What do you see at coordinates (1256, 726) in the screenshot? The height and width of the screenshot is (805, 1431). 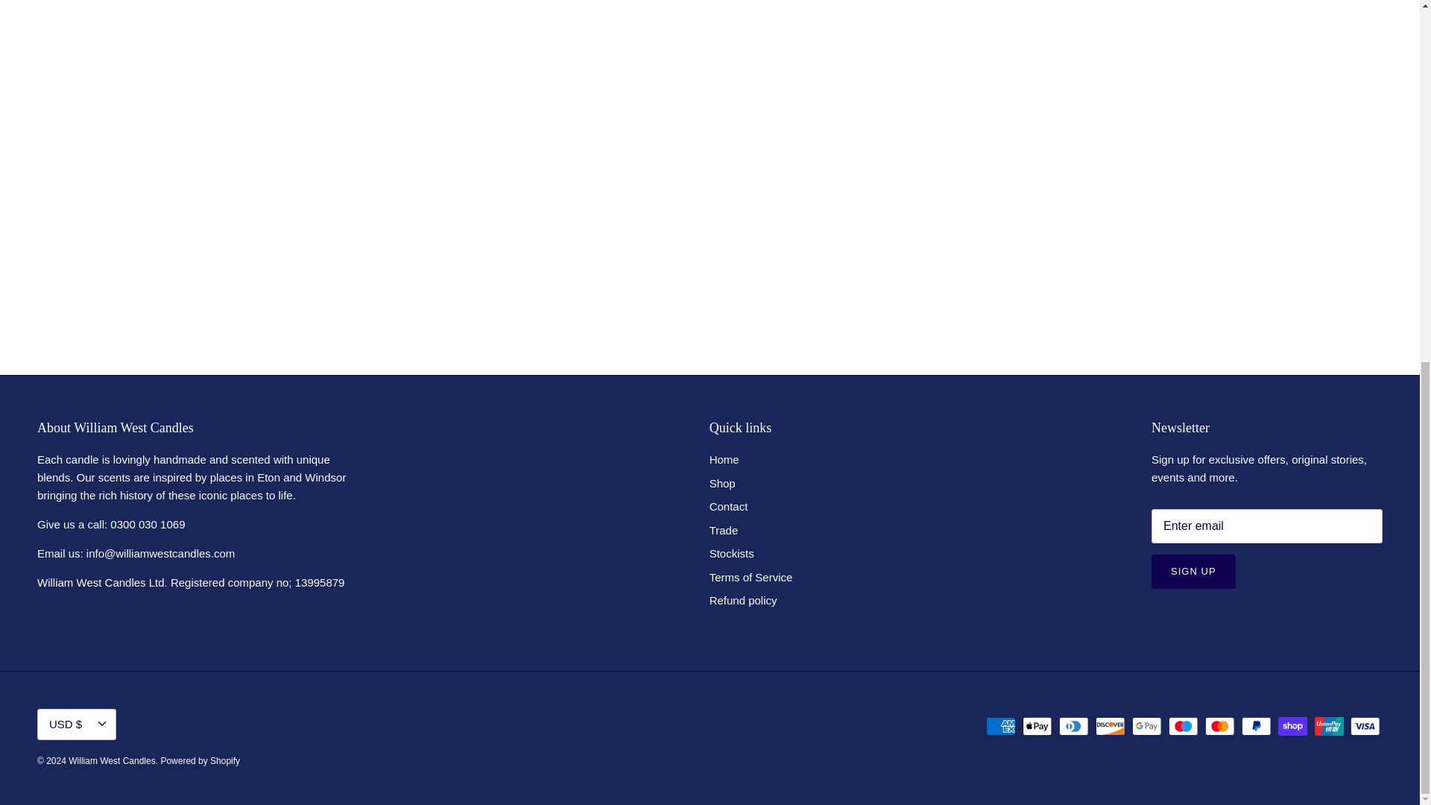 I see `PayPal` at bounding box center [1256, 726].